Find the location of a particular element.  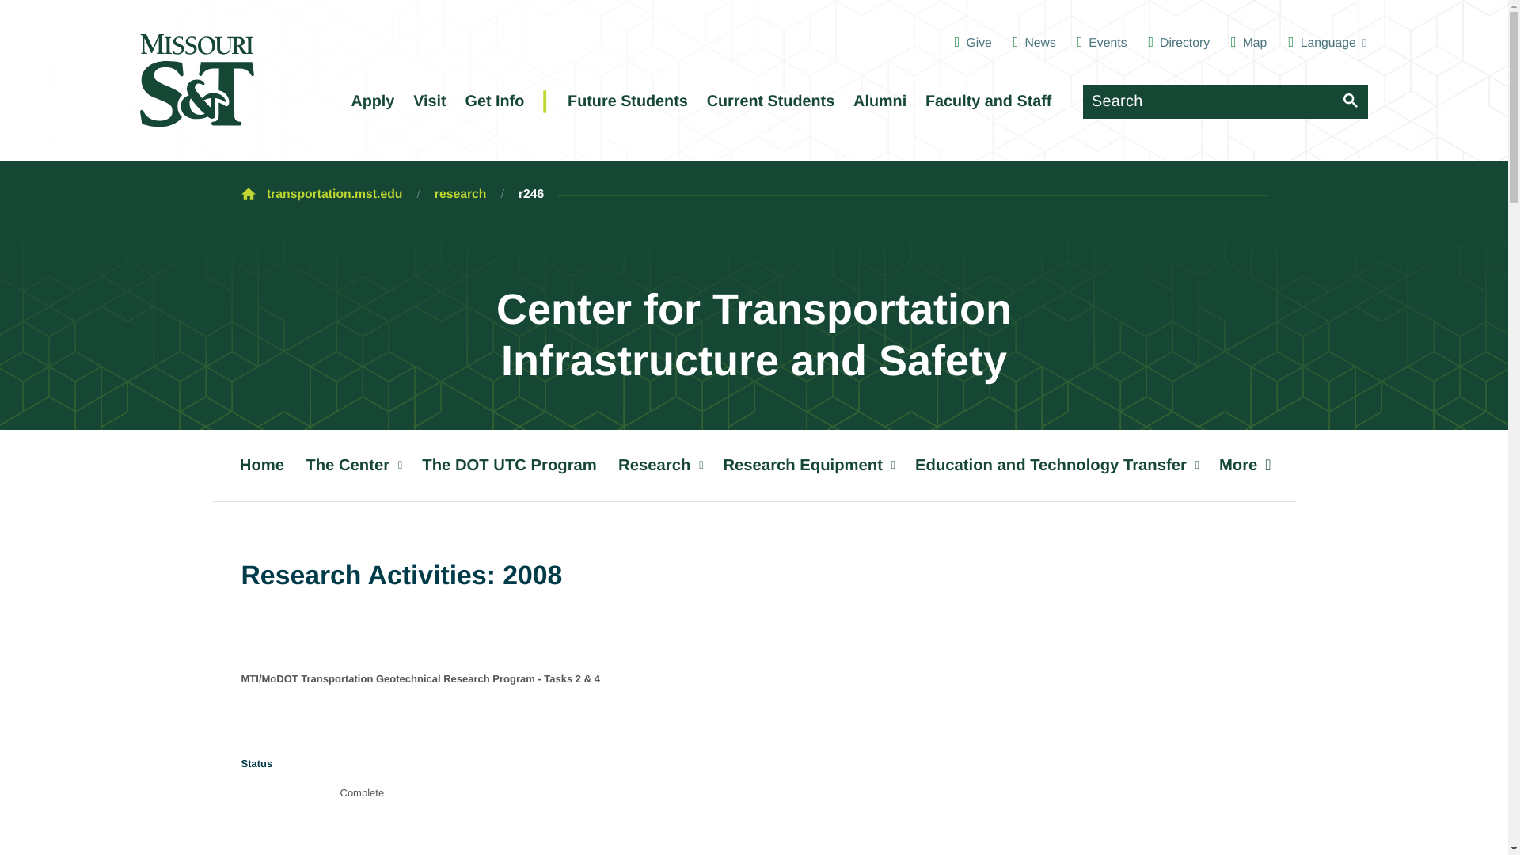

Directory is located at coordinates (1178, 43).